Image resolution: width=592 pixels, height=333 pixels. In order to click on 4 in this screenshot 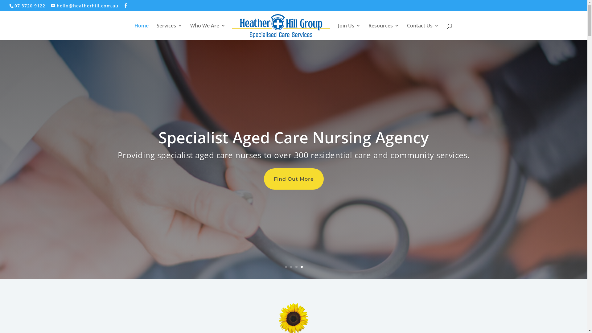, I will do `click(302, 267)`.